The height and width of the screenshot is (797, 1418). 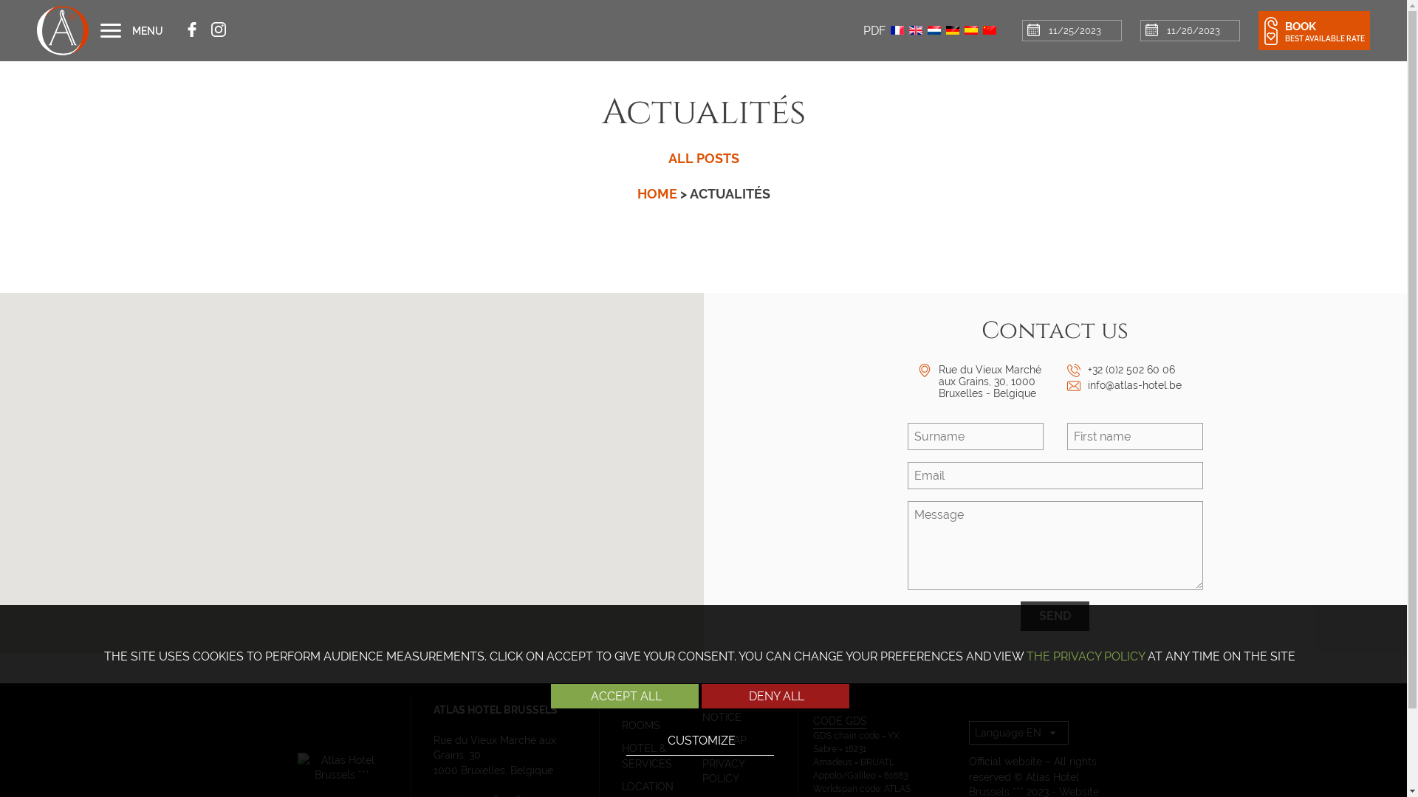 What do you see at coordinates (1086, 657) in the screenshot?
I see `THE PRIVACY POLICY` at bounding box center [1086, 657].